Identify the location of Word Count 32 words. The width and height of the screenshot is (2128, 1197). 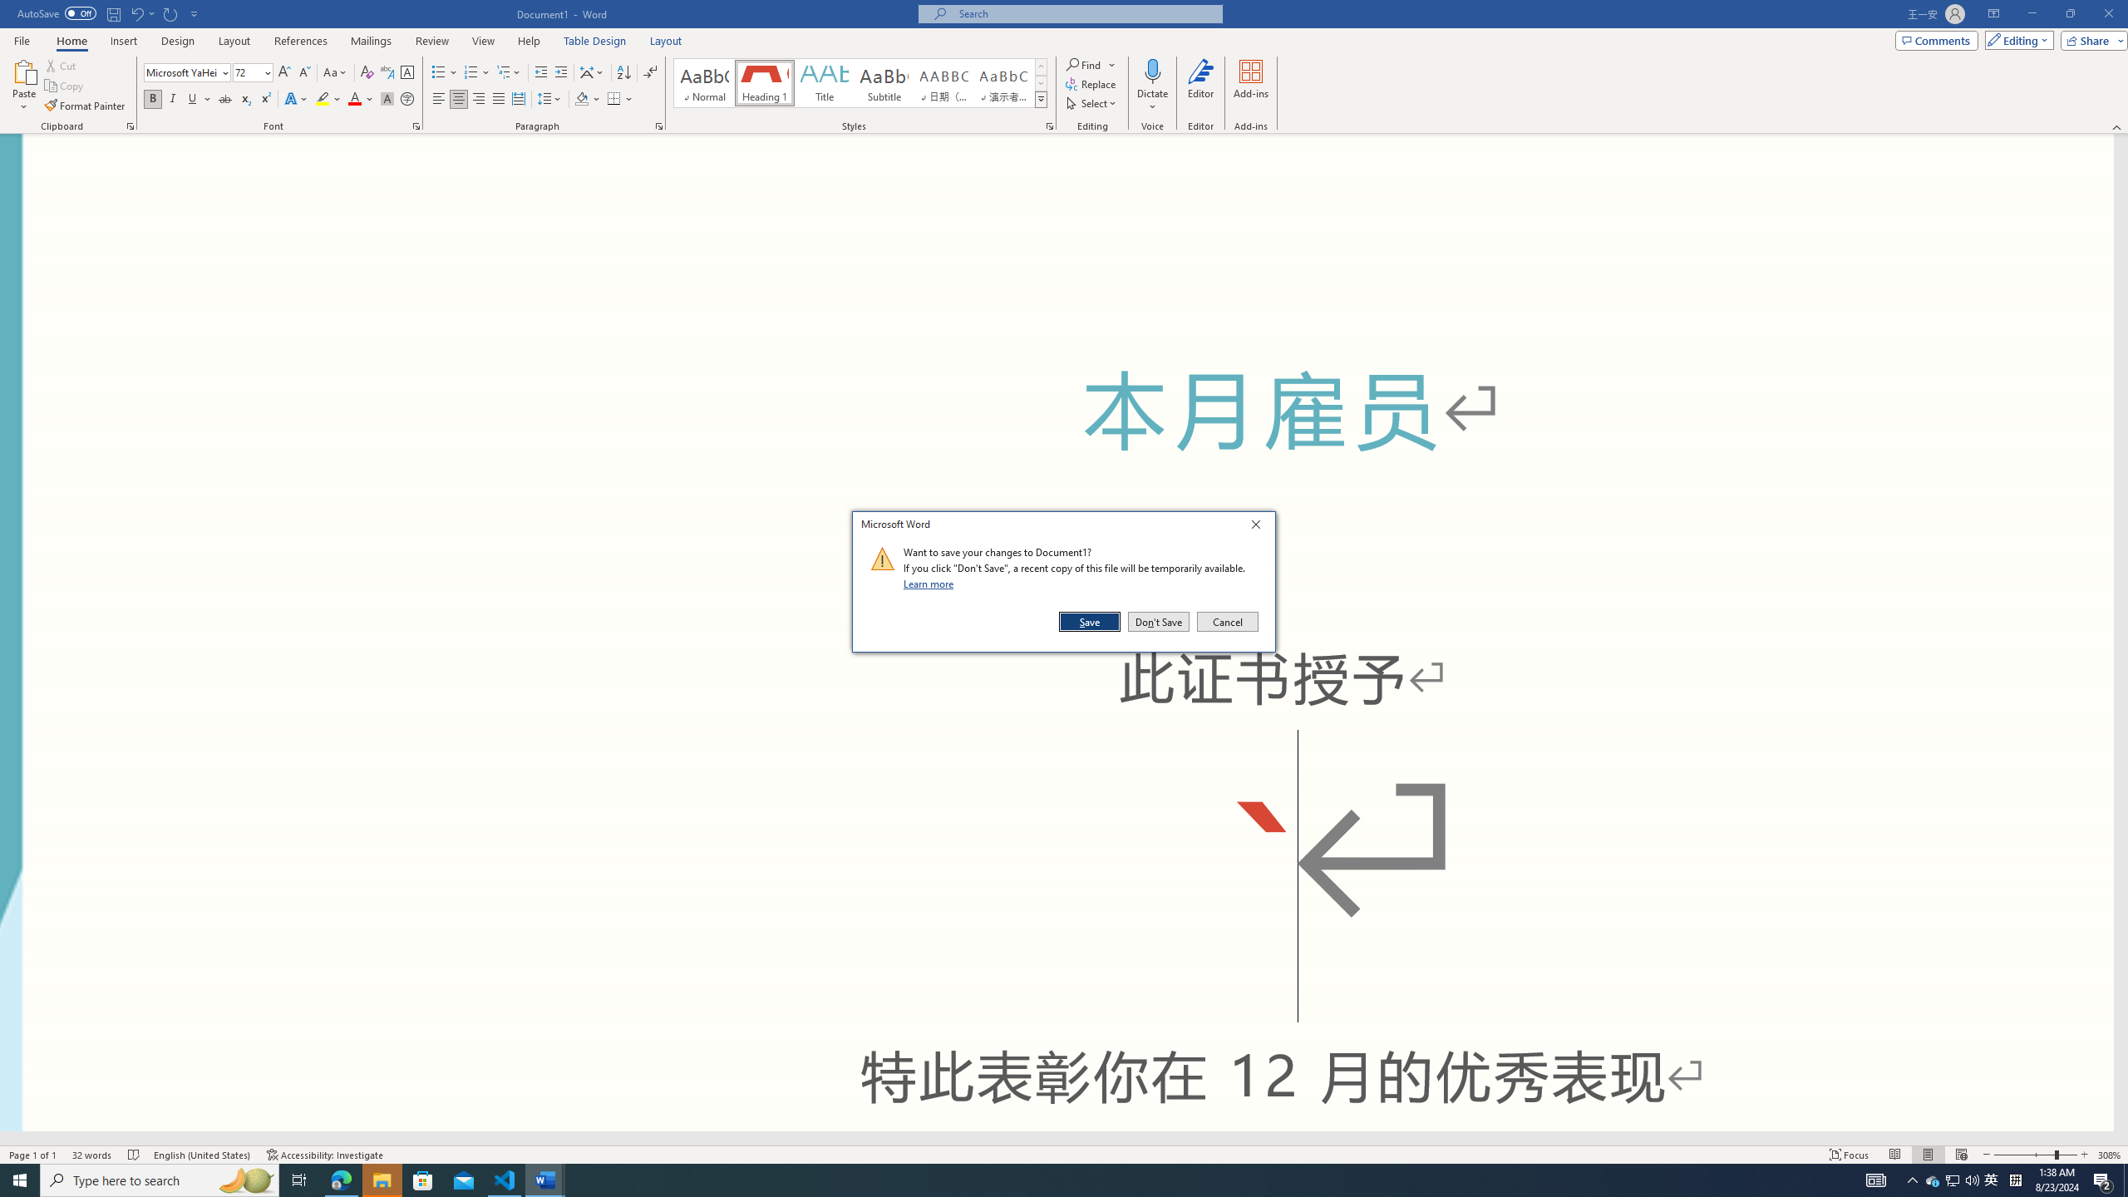
(92, 1155).